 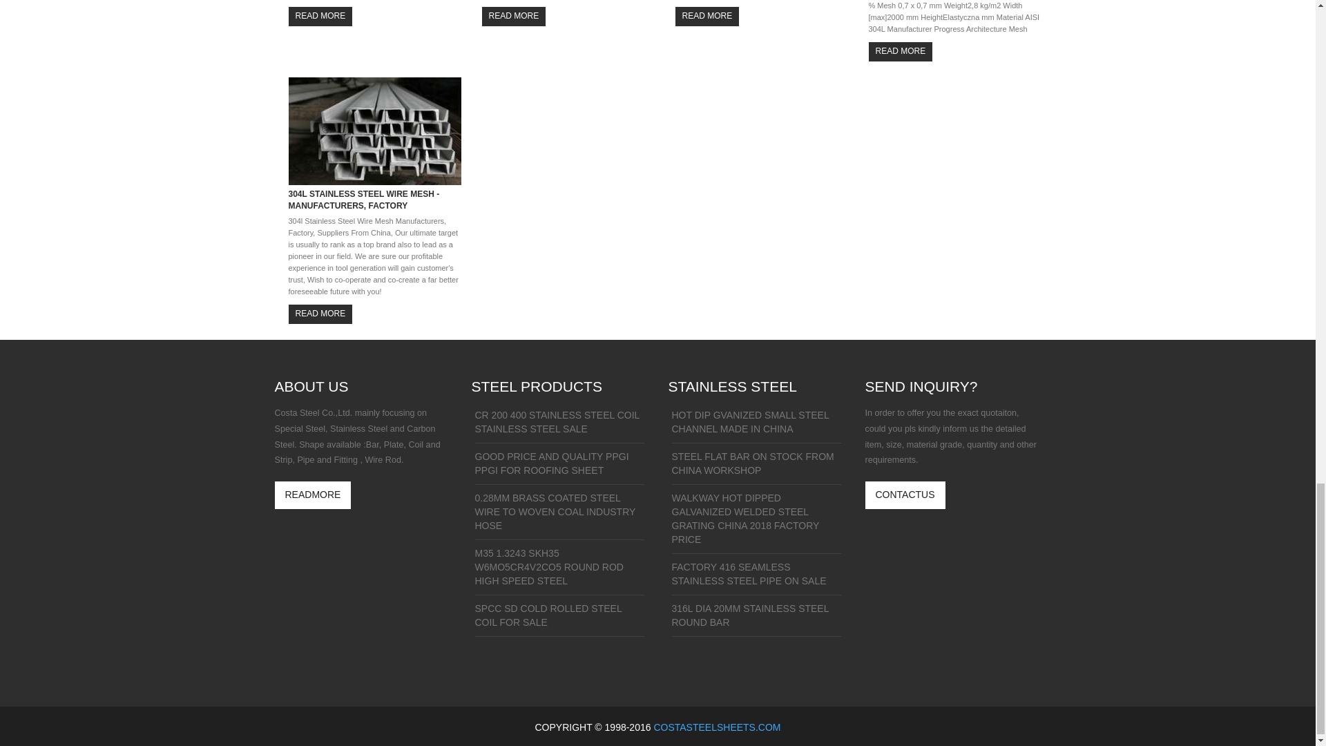 I want to click on READMORE, so click(x=312, y=495).